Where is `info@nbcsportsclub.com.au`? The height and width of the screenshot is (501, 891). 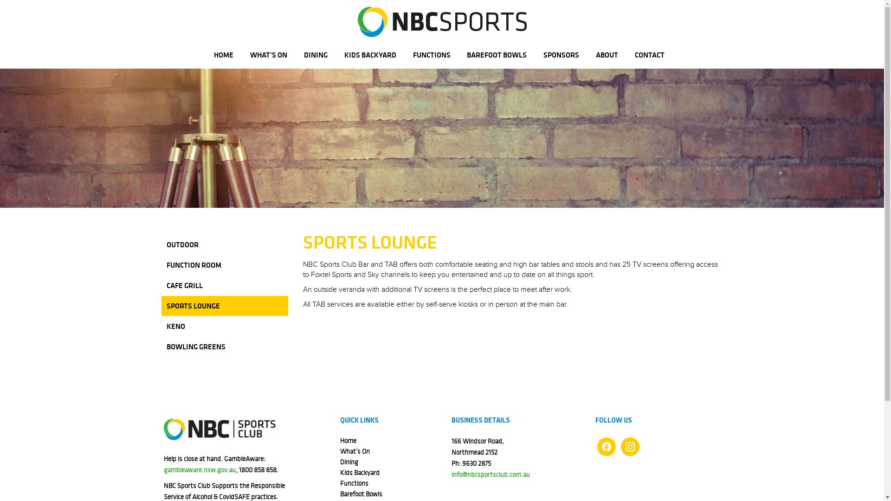
info@nbcsportsclub.com.au is located at coordinates (490, 475).